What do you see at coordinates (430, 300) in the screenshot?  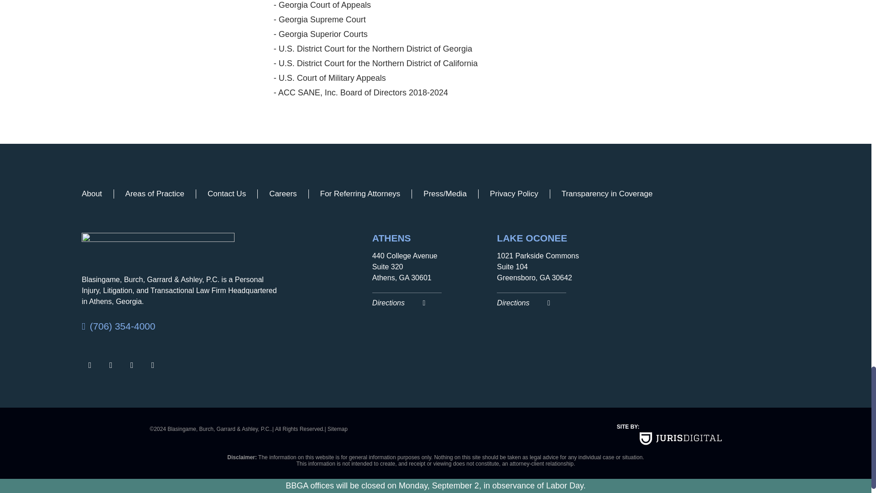 I see `Click Here For Directions` at bounding box center [430, 300].